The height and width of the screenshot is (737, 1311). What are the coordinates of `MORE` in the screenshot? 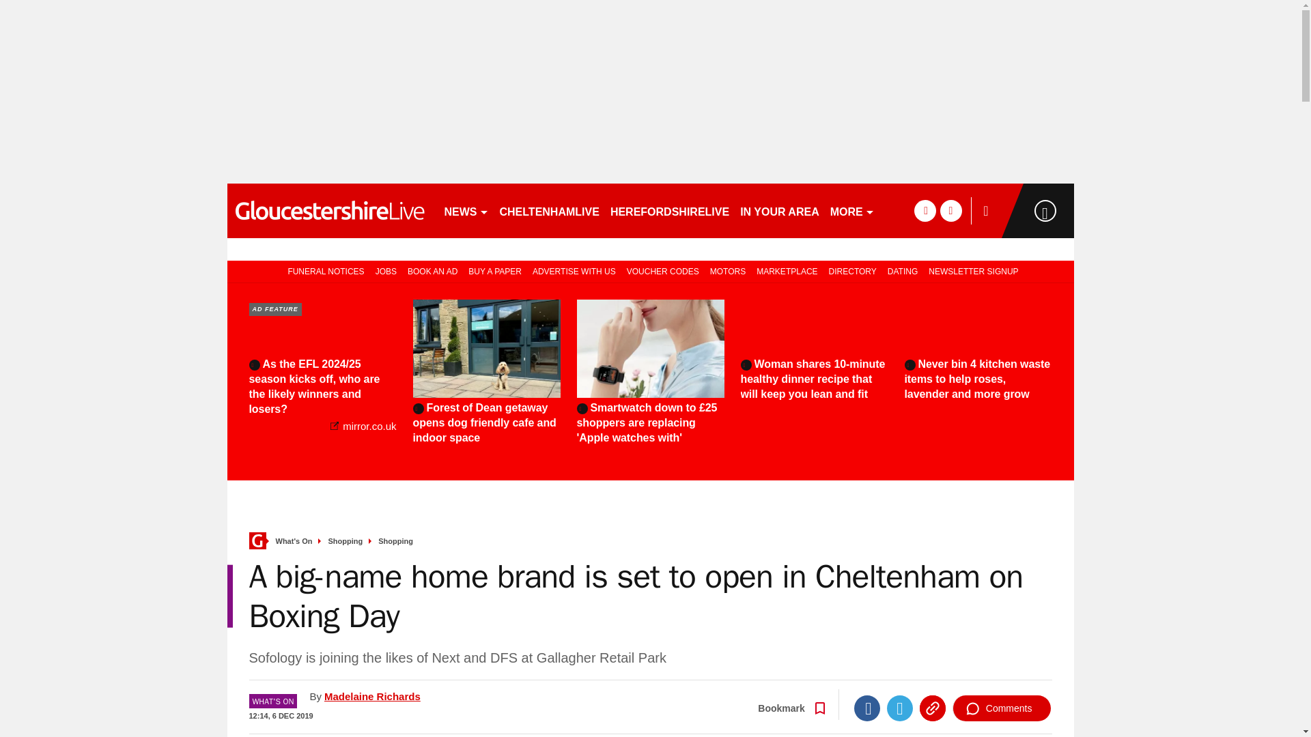 It's located at (852, 210).